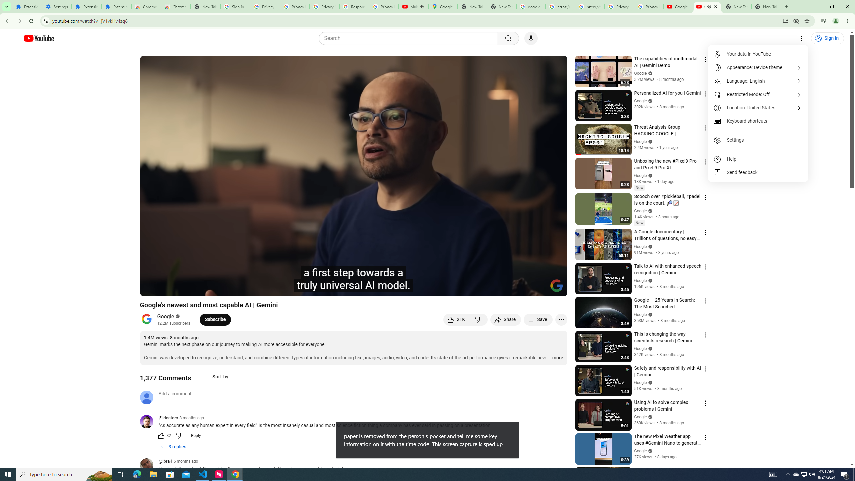 Image resolution: width=855 pixels, height=481 pixels. Describe the element at coordinates (556, 358) in the screenshot. I see `...more` at that location.